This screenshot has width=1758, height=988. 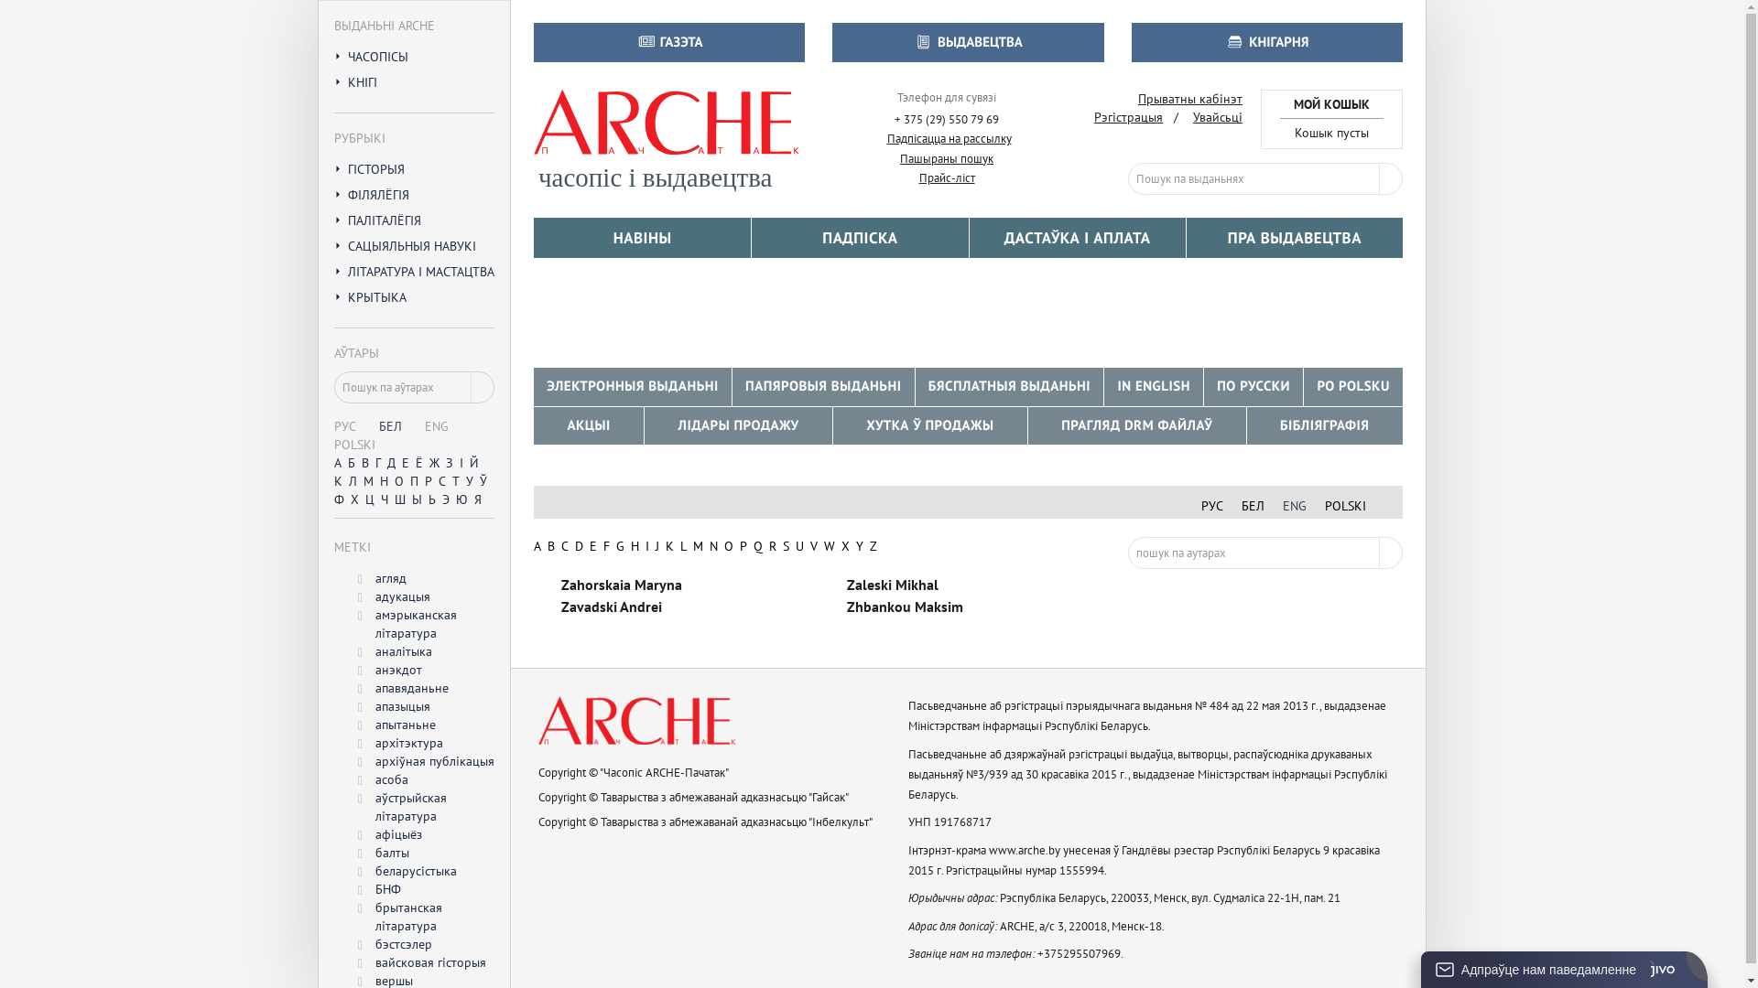 What do you see at coordinates (743, 546) in the screenshot?
I see `P` at bounding box center [743, 546].